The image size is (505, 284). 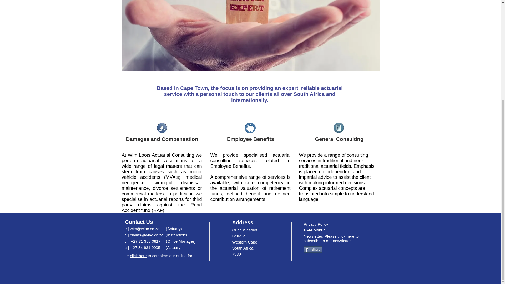 I want to click on click here, so click(x=138, y=256).